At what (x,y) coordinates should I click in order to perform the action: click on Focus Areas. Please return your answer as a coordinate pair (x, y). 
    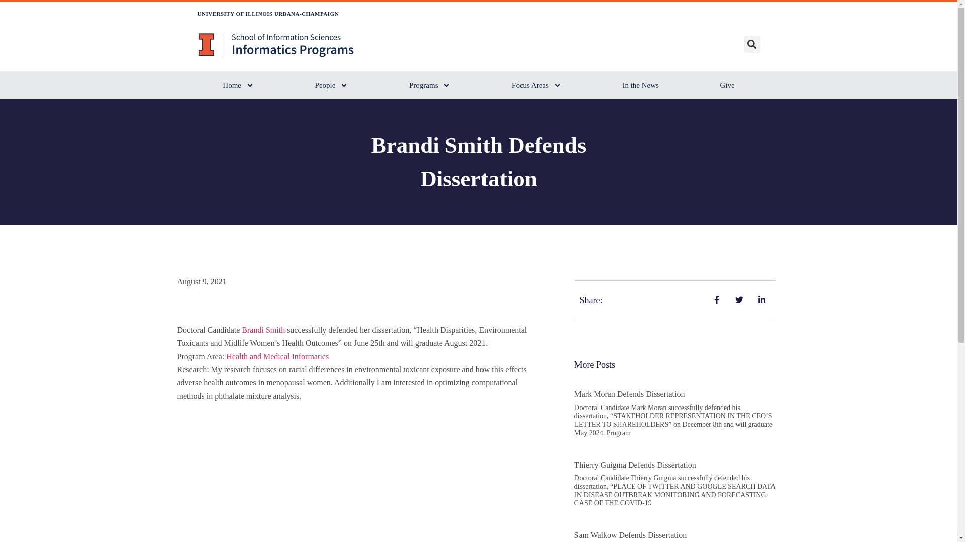
    Looking at the image, I should click on (536, 85).